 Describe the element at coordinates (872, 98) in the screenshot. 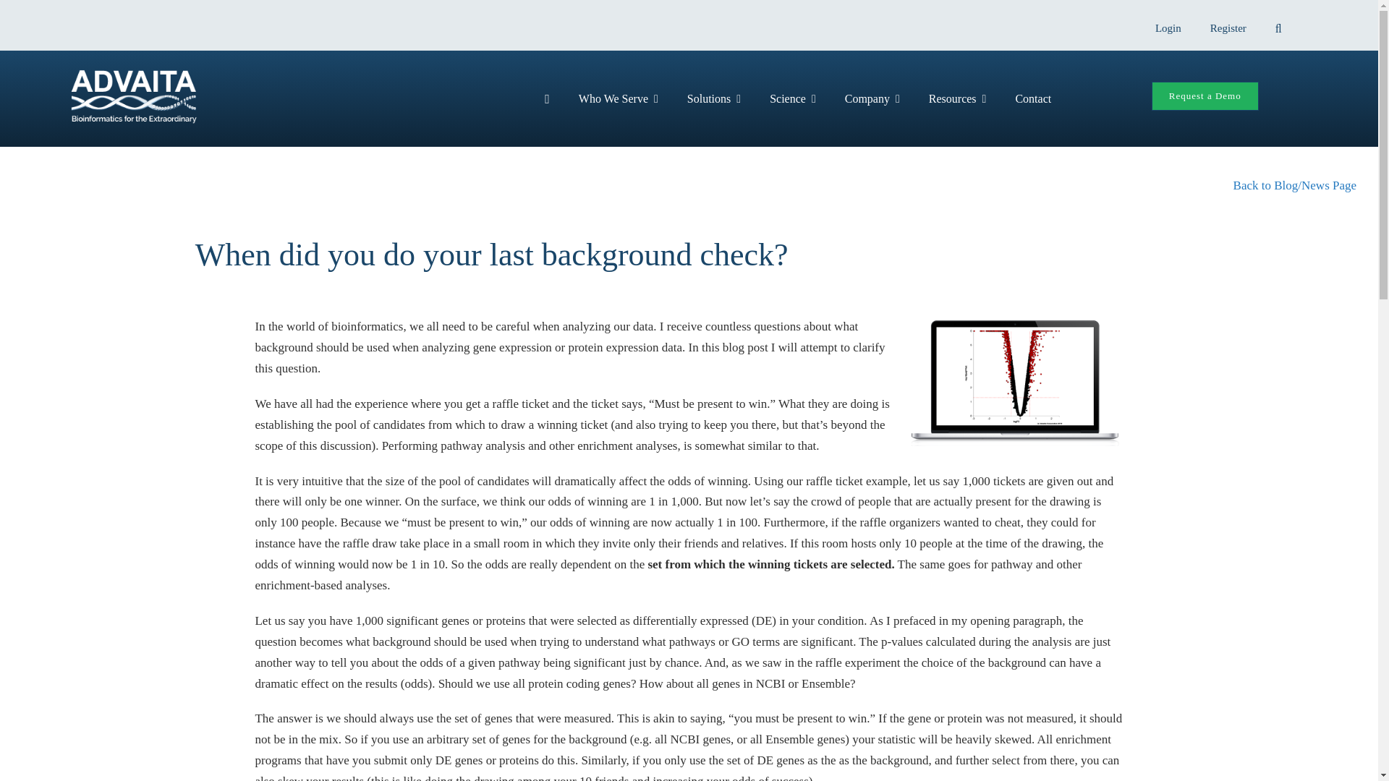

I see `Company` at that location.